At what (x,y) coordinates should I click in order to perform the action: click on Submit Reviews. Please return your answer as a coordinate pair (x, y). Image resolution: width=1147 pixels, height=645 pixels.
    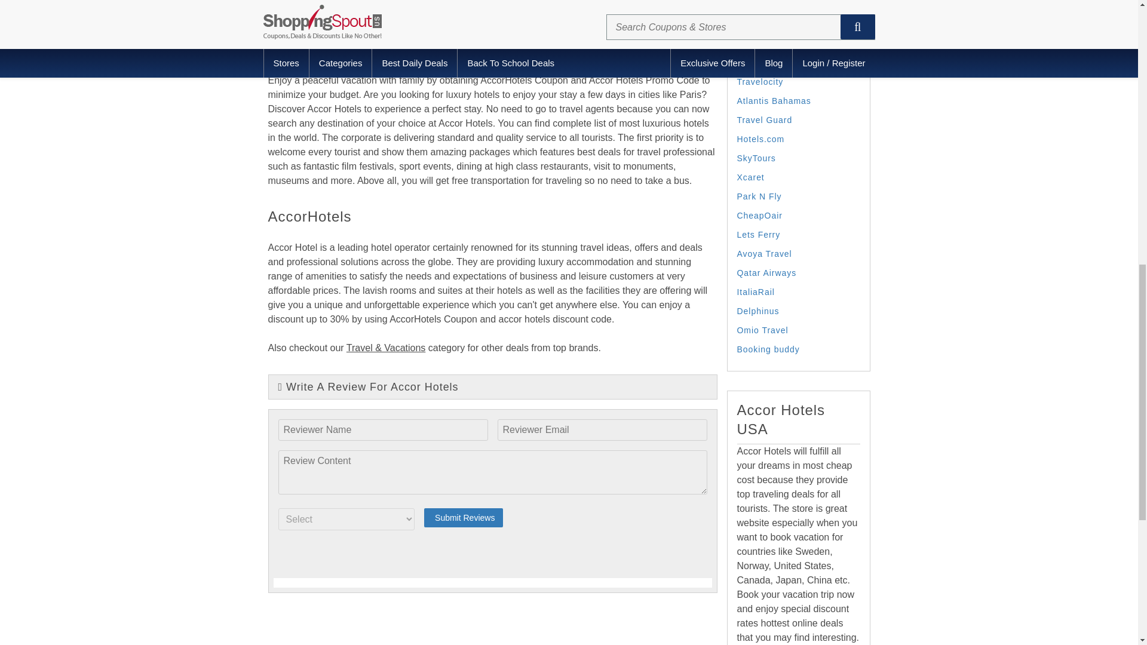
    Looking at the image, I should click on (464, 518).